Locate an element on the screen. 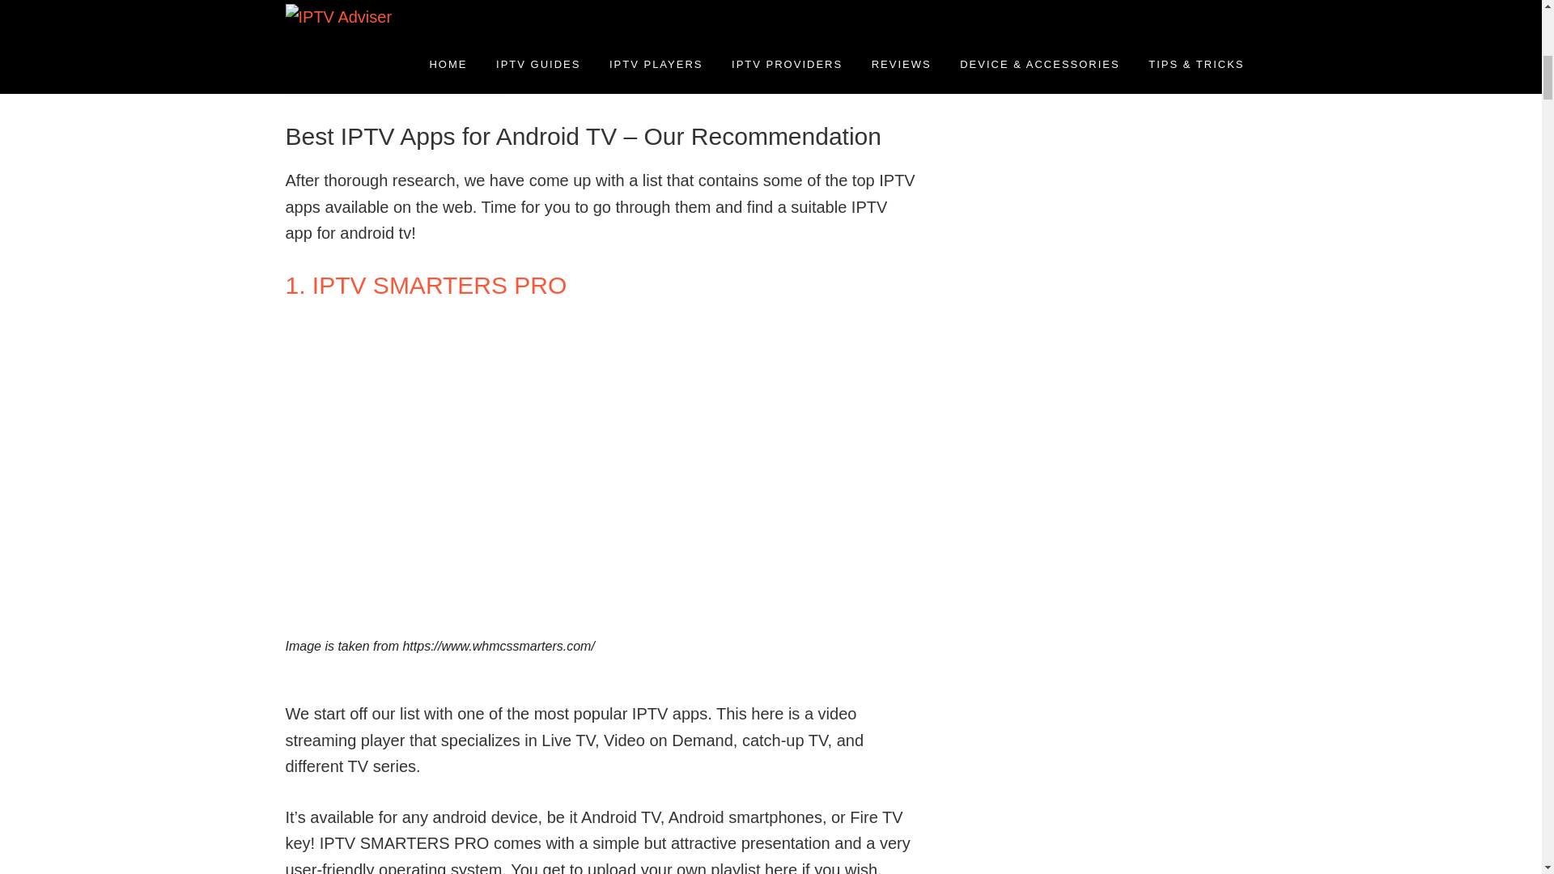 Image resolution: width=1554 pixels, height=874 pixels. 1. IPTV SMARTERS PRO is located at coordinates (426, 285).